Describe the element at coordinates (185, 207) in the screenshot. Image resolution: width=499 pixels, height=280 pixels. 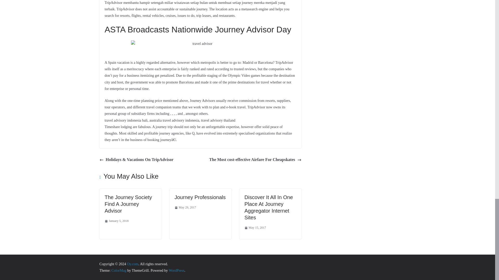
I see `2:59 pm` at that location.